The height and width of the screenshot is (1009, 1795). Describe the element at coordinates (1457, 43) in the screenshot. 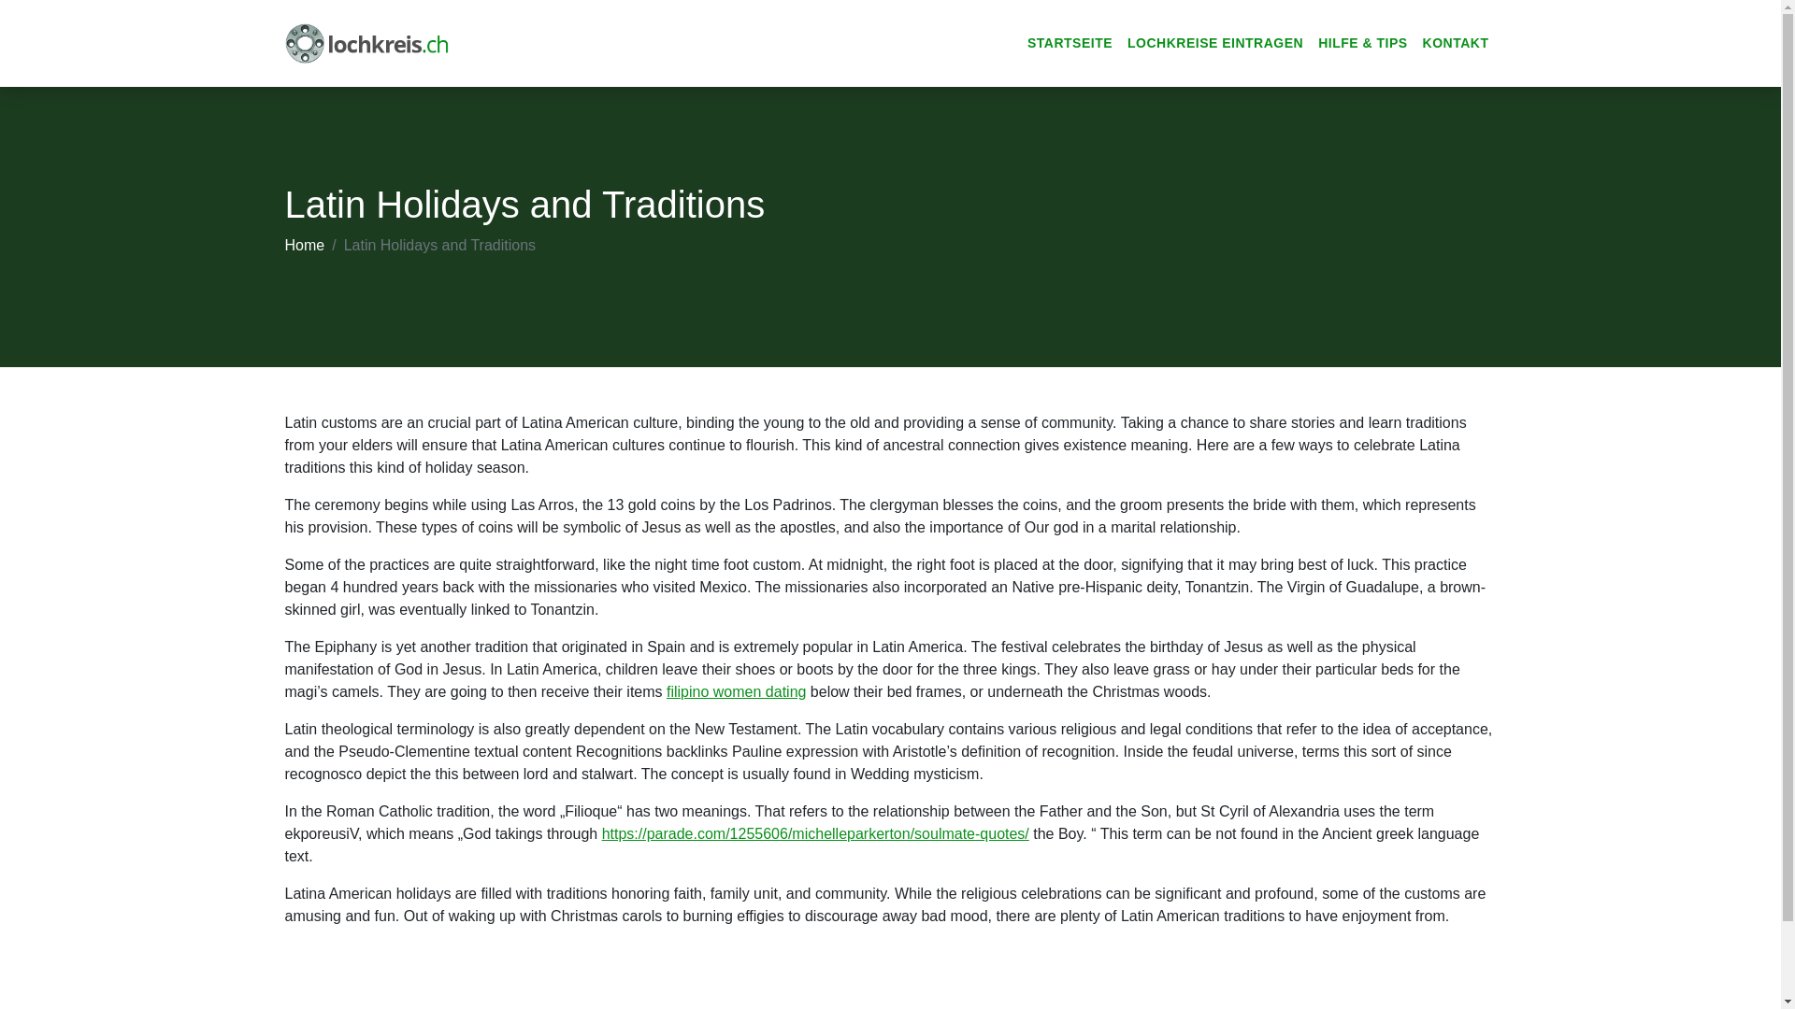

I see `KONTAKT` at that location.